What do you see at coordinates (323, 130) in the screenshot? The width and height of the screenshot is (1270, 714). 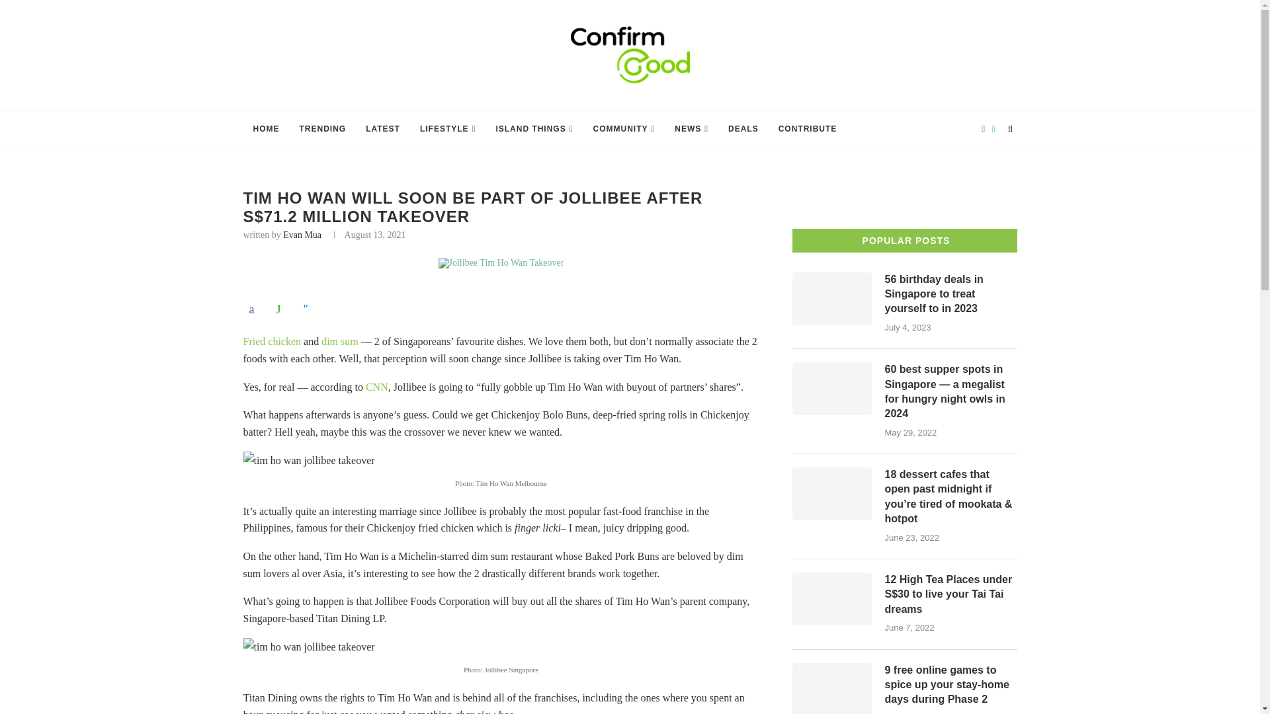 I see `TRENDING` at bounding box center [323, 130].